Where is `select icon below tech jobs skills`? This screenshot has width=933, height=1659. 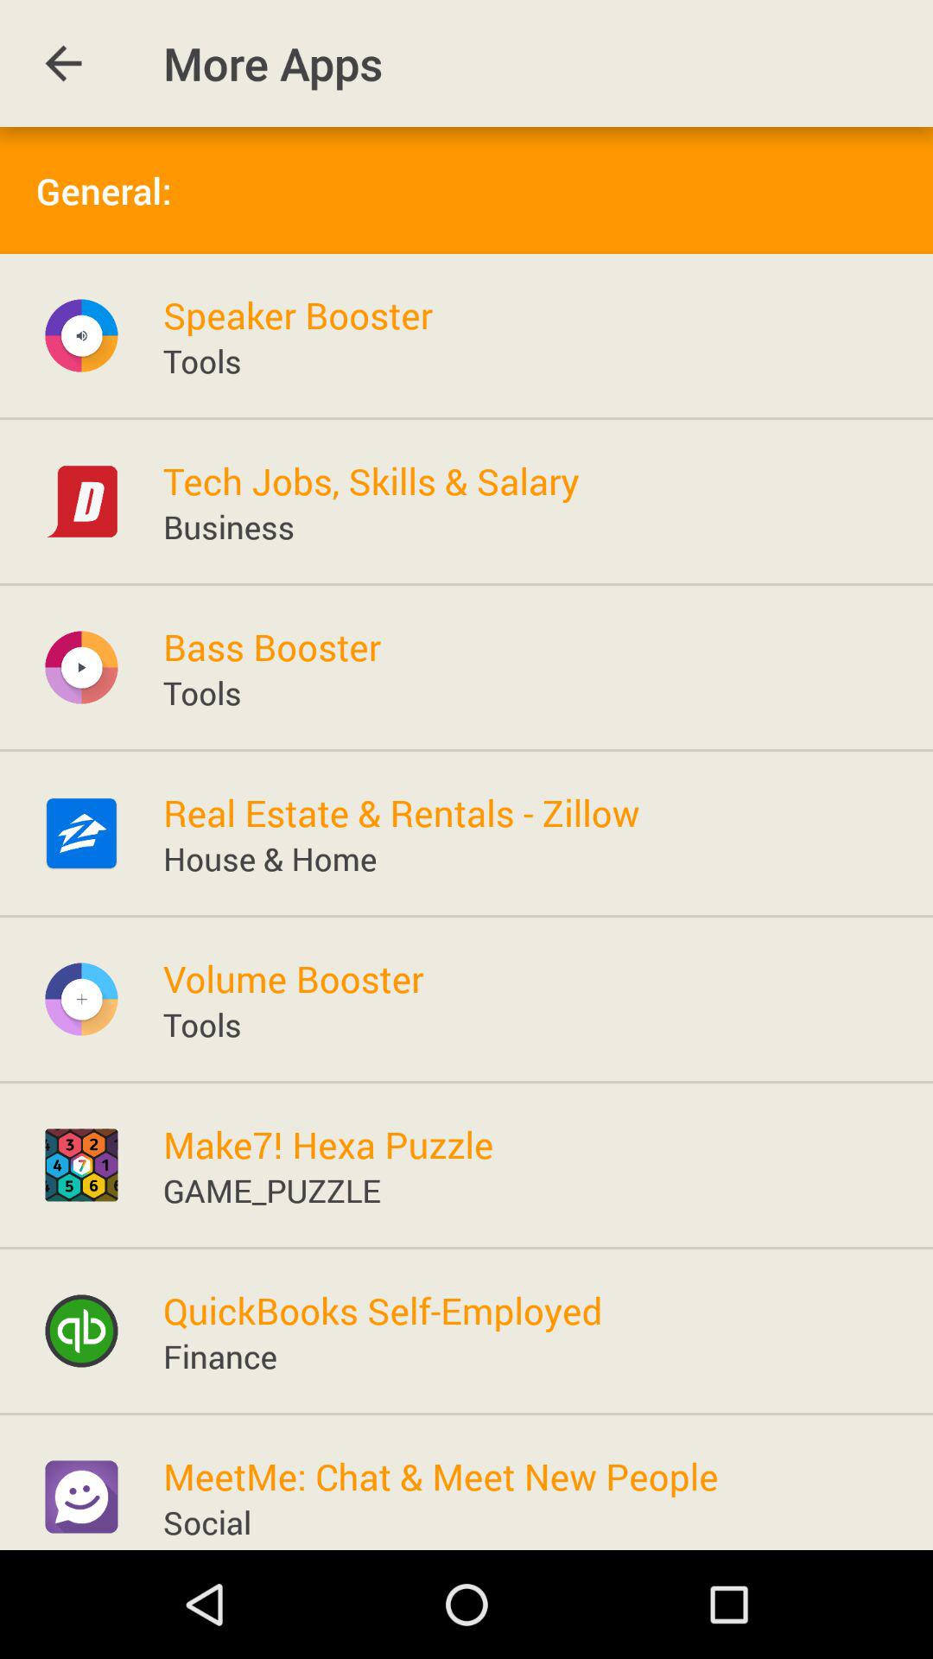
select icon below tech jobs skills is located at coordinates (228, 526).